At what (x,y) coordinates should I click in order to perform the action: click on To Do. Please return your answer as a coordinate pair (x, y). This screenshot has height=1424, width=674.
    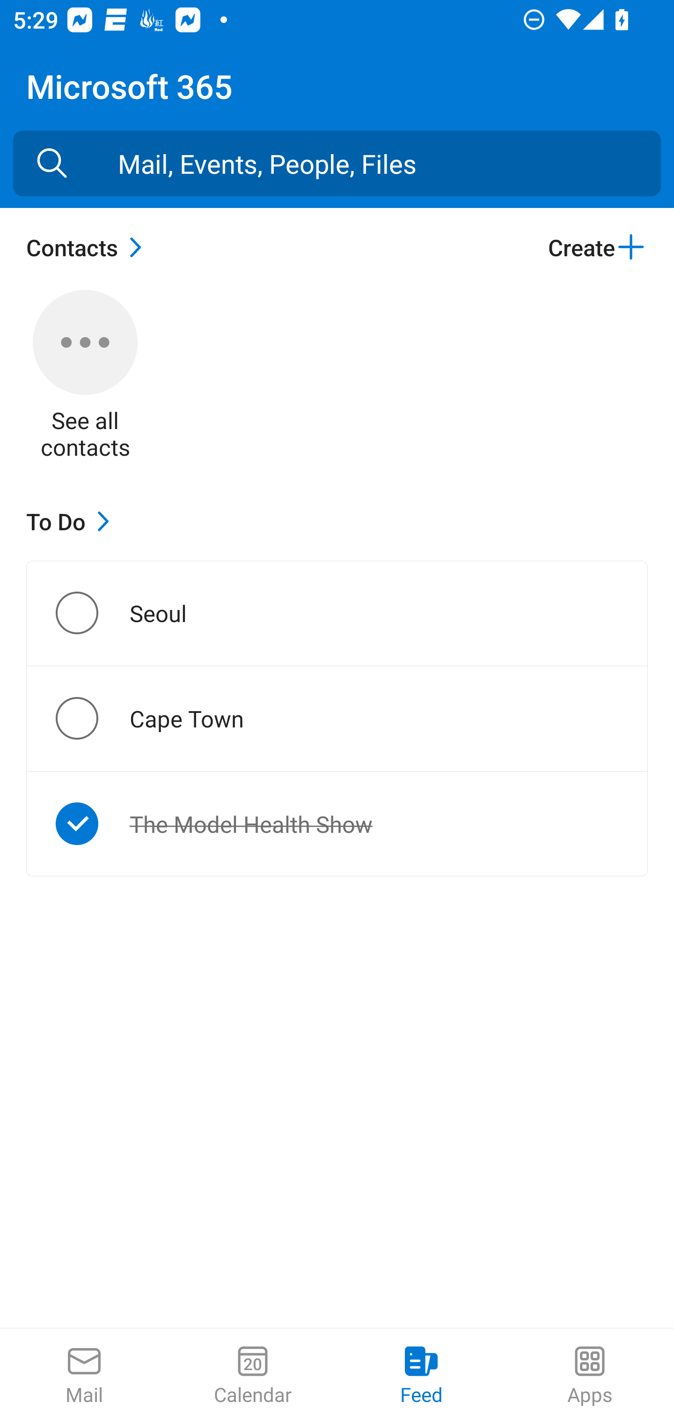
    Looking at the image, I should click on (72, 521).